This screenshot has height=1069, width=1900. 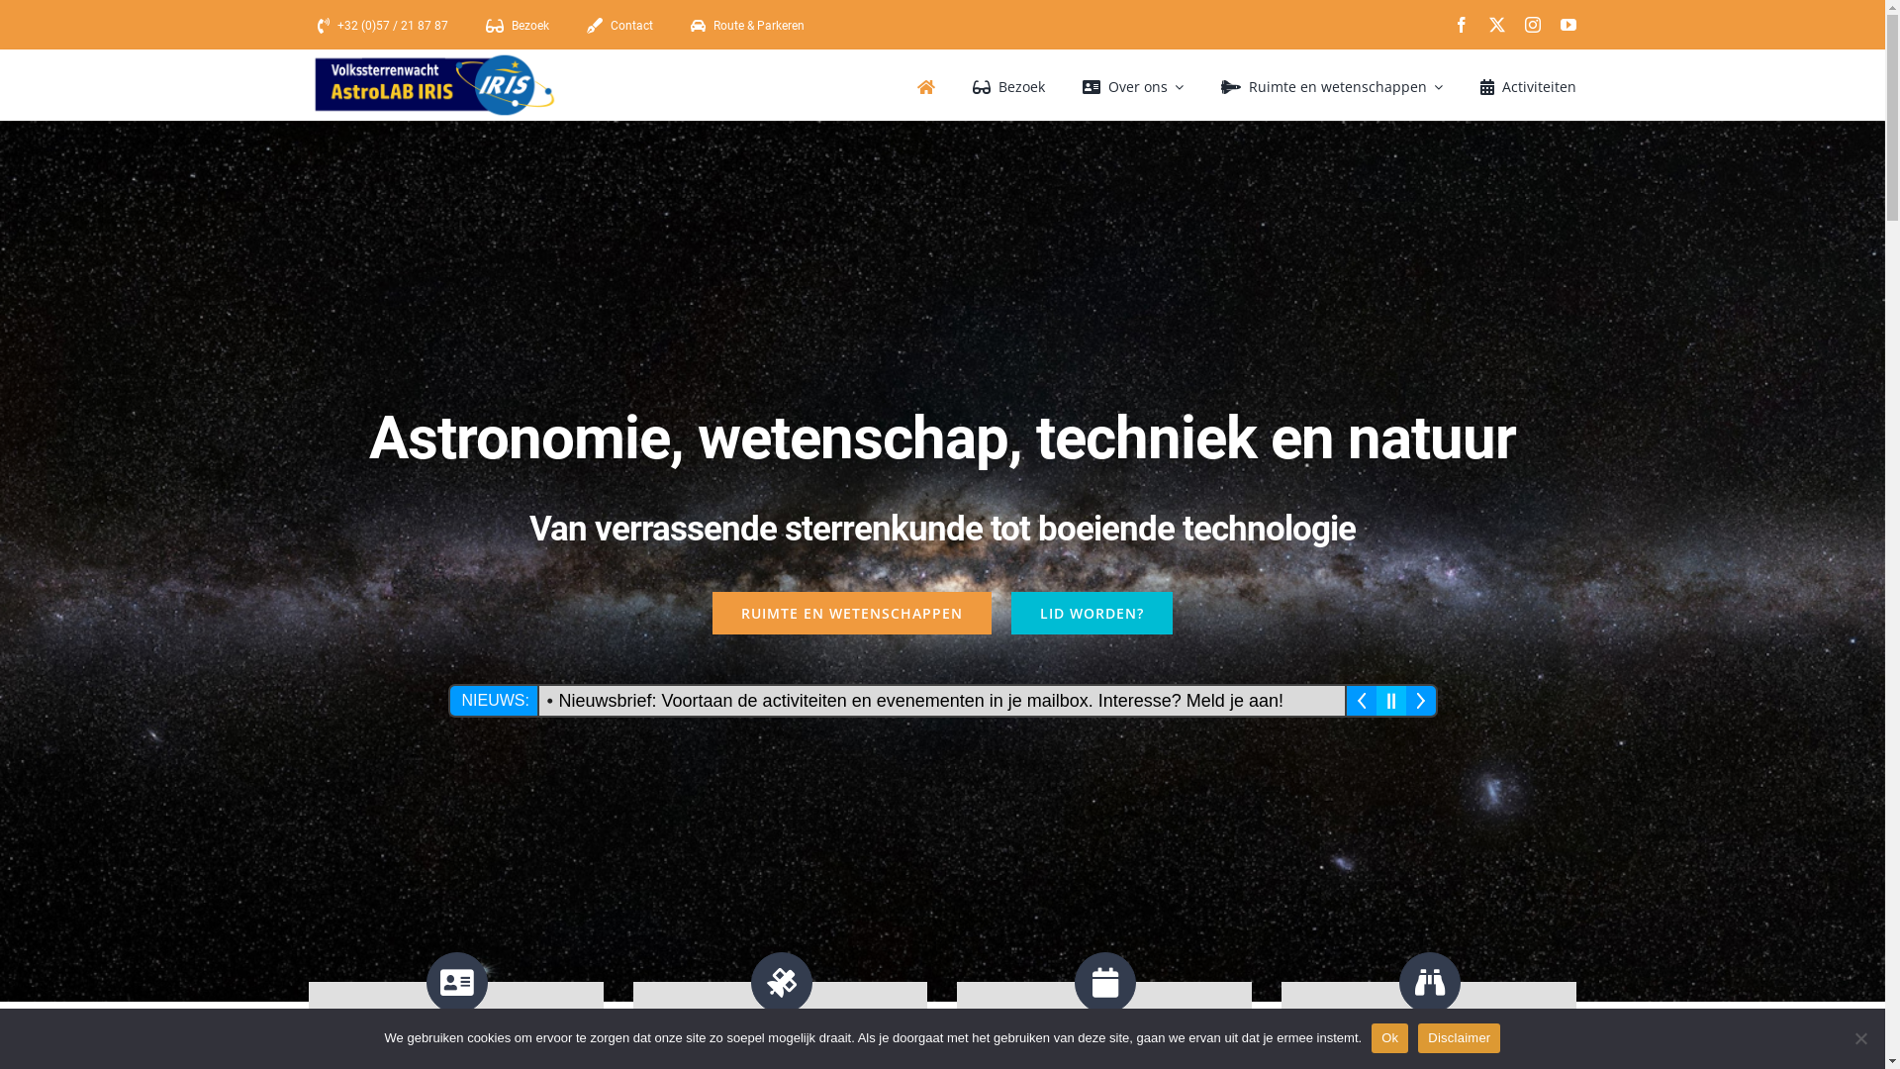 What do you see at coordinates (1003, 85) in the screenshot?
I see `Bezoek` at bounding box center [1003, 85].